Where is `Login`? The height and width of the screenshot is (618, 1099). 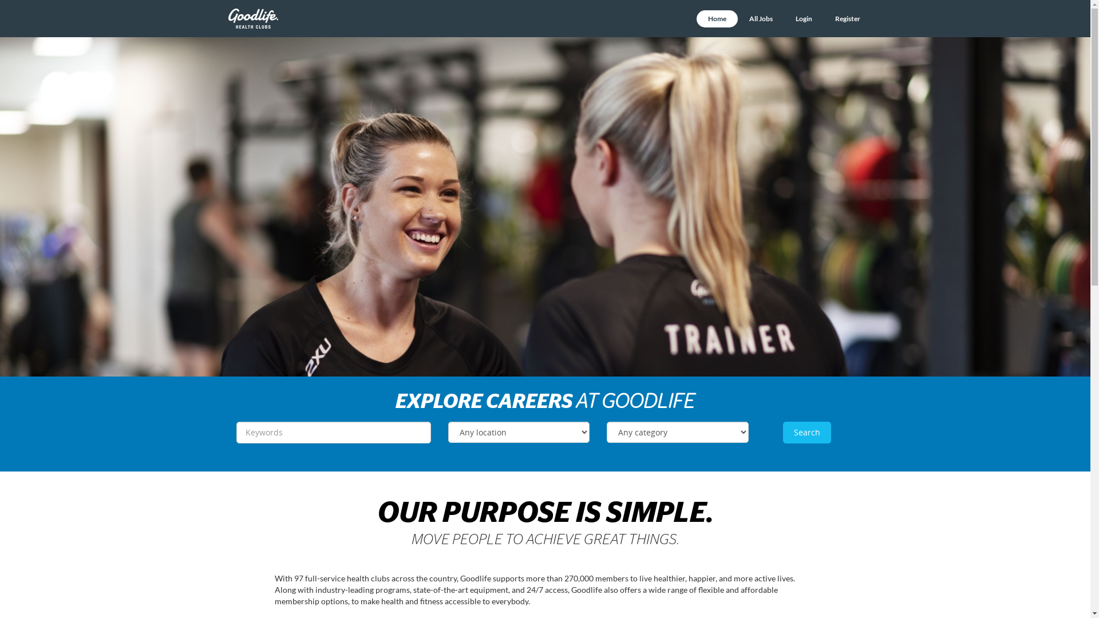 Login is located at coordinates (804, 19).